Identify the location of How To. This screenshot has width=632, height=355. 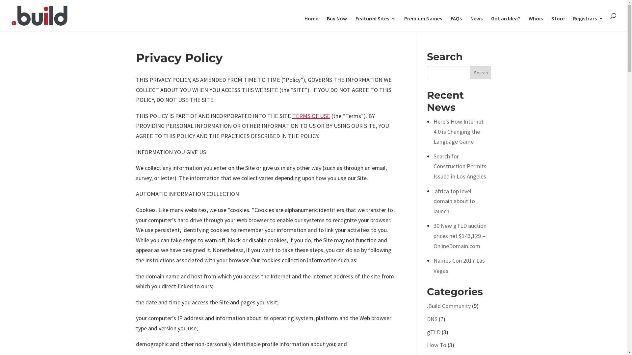
(436, 345).